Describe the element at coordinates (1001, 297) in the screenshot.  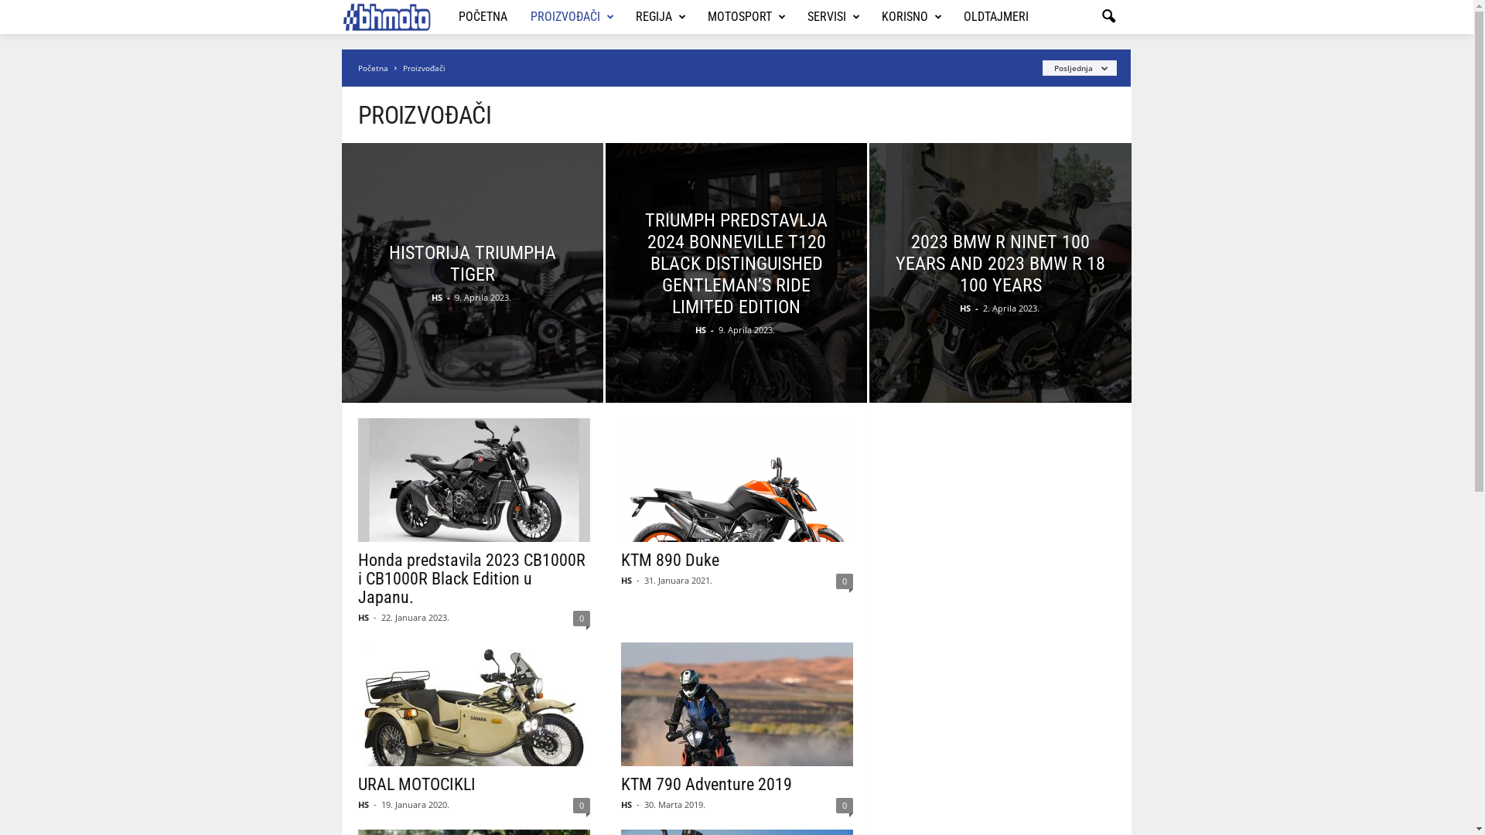
I see `2023 BMW R nineT 100 Years and 2023 BMW R 18 100 Years` at that location.